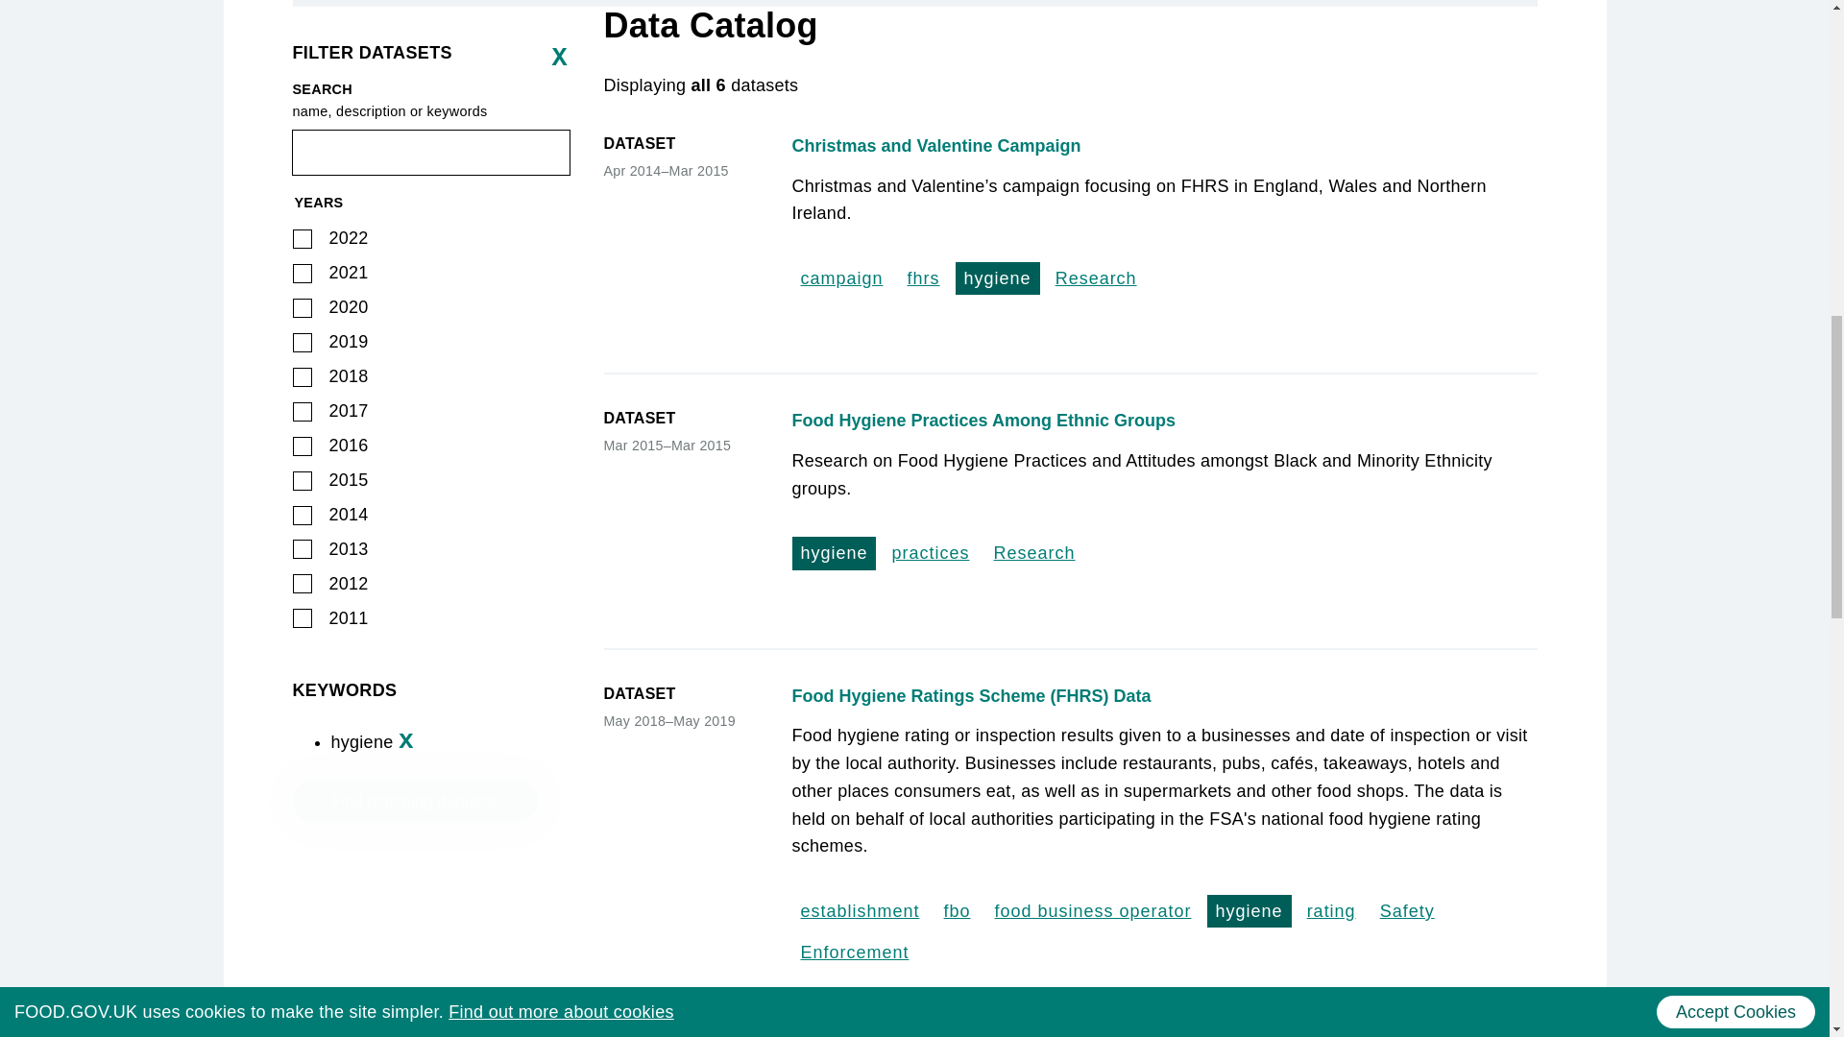  Describe the element at coordinates (1408, 910) in the screenshot. I see `Safety` at that location.